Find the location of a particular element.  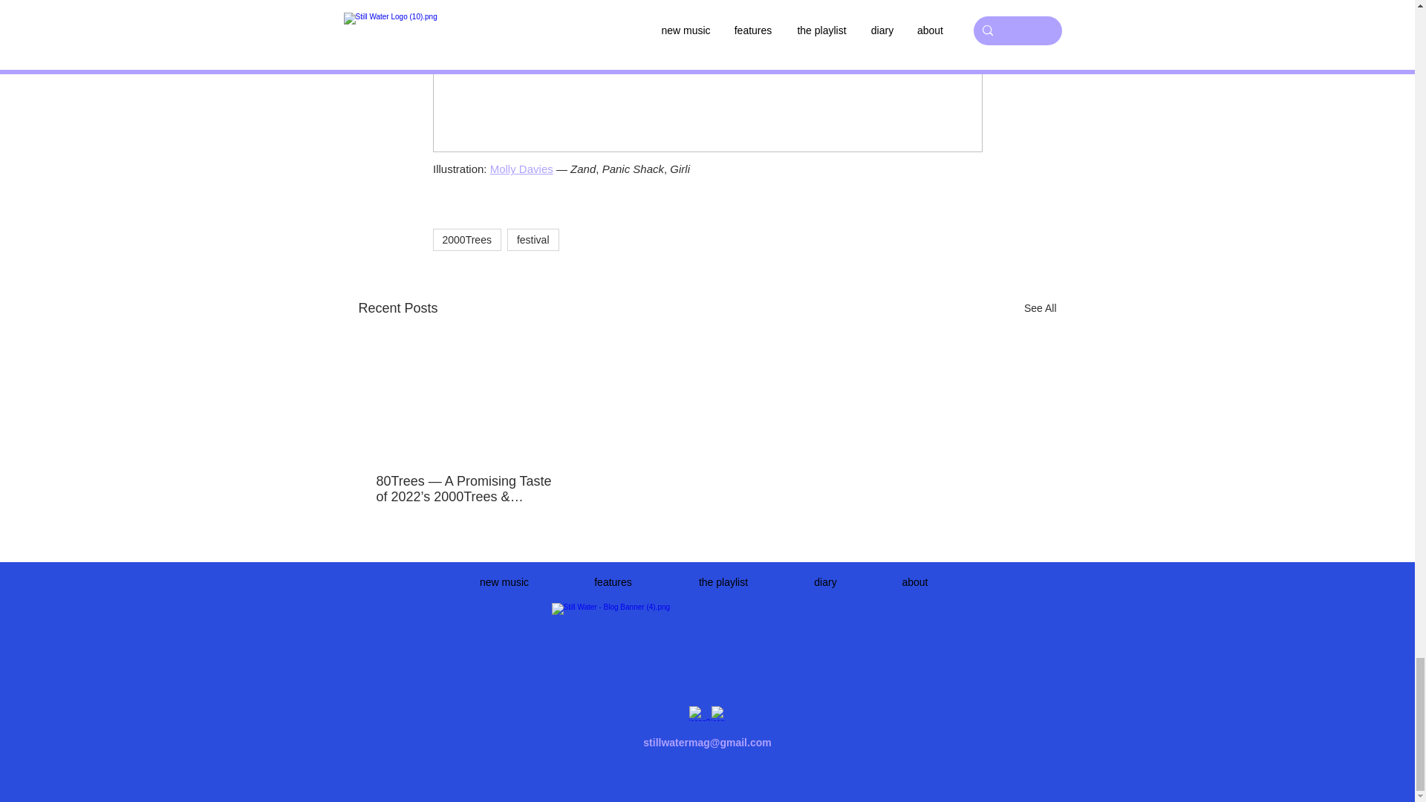

2000Trees is located at coordinates (466, 239).